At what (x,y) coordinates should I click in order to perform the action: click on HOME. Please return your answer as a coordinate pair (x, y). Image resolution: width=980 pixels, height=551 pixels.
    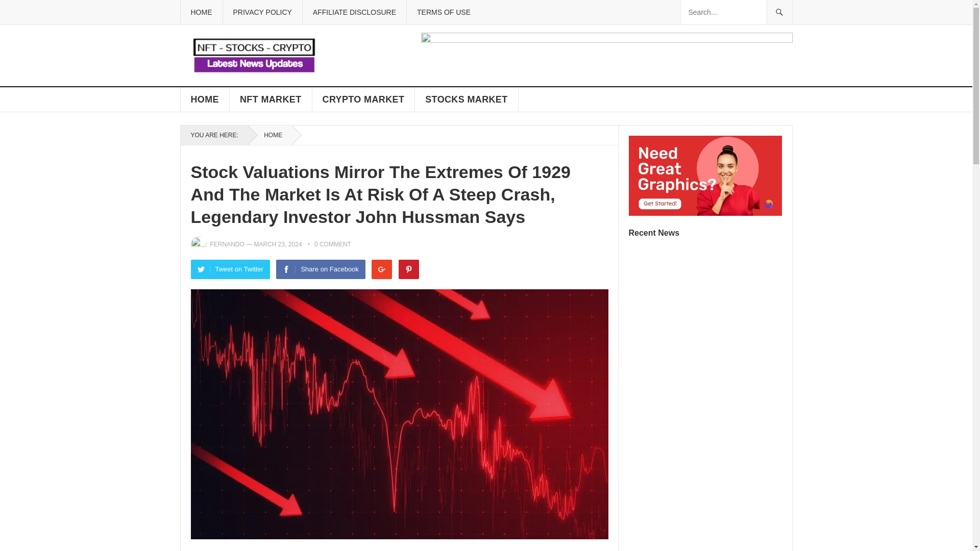
    Looking at the image, I should click on (205, 99).